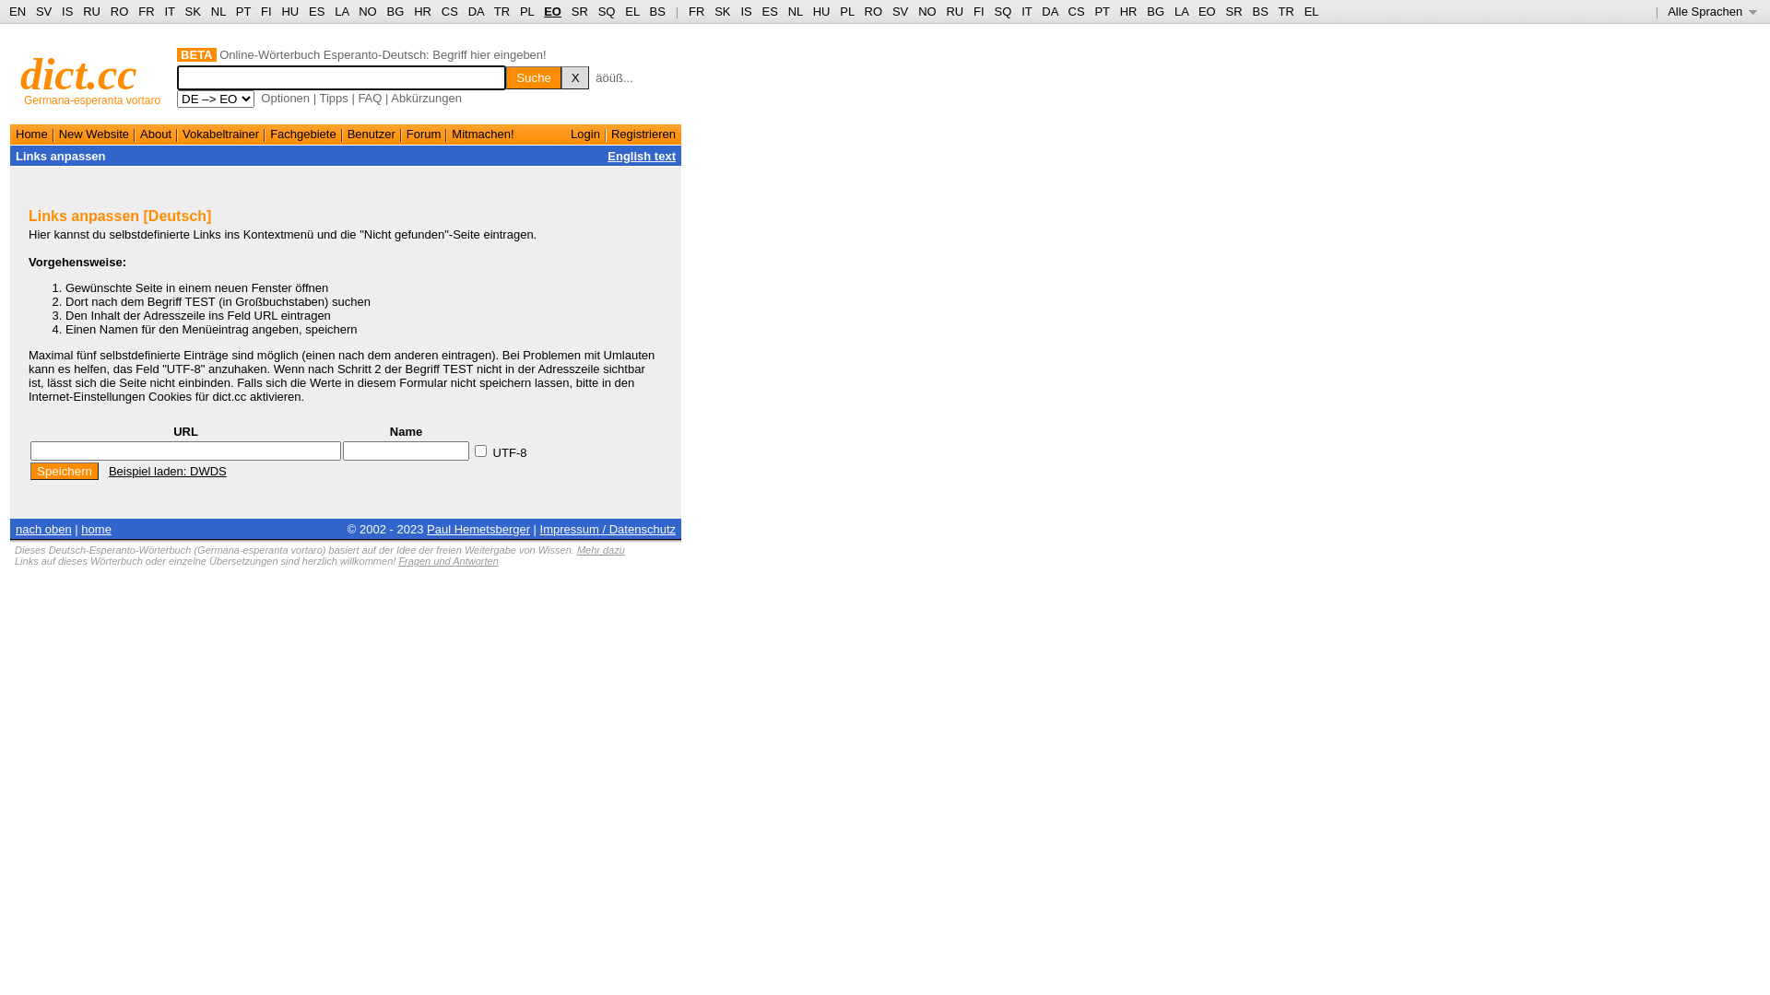 This screenshot has width=1770, height=995. I want to click on ES, so click(317, 11).